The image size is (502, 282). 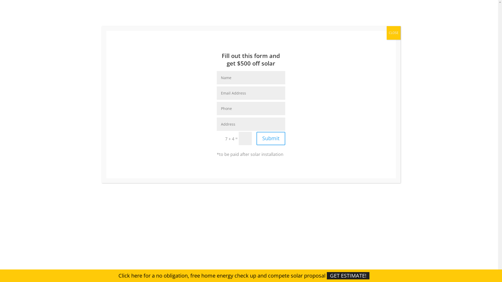 What do you see at coordinates (286, 241) in the screenshot?
I see `Stacked-Tesla-Powerwalls-3` at bounding box center [286, 241].